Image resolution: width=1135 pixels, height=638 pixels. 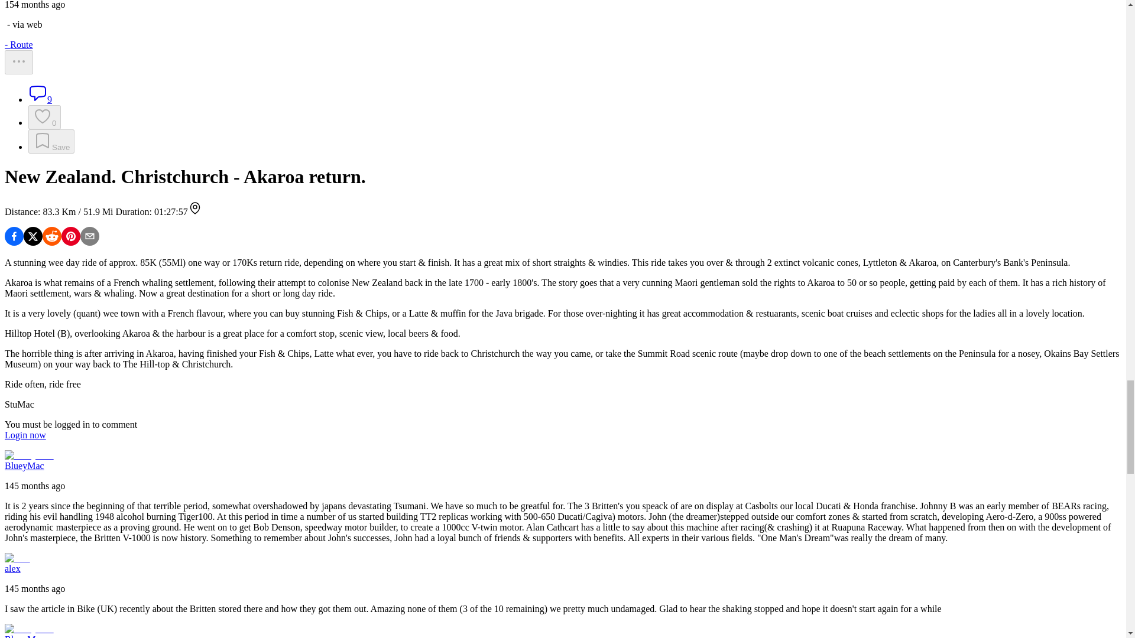 I want to click on Open Post options, so click(x=18, y=63).